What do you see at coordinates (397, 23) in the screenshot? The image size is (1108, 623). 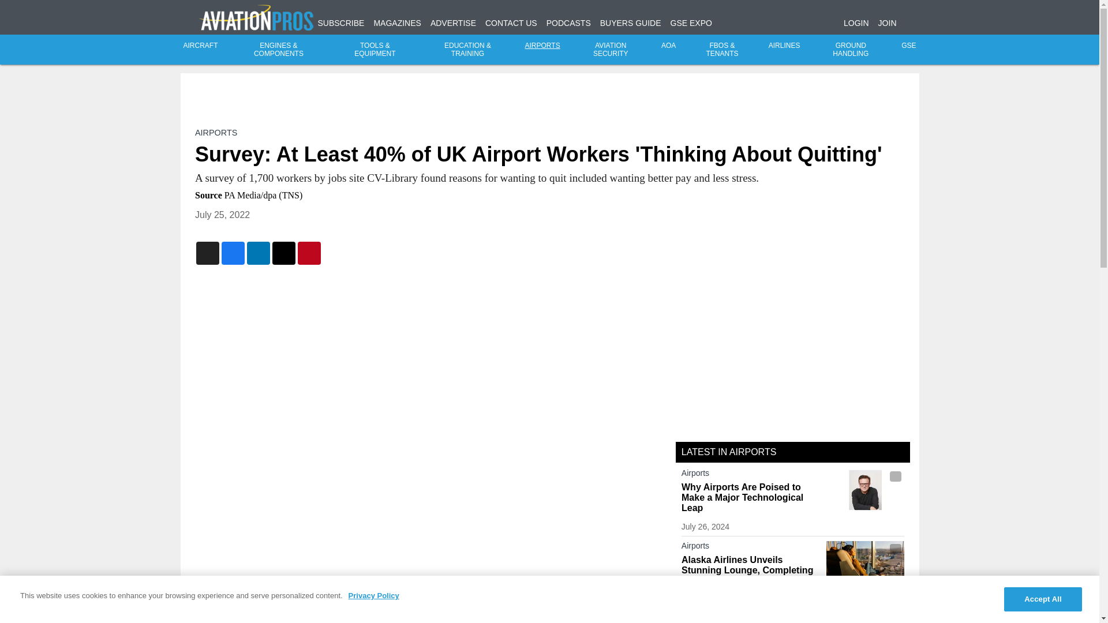 I see `MAGAZINES` at bounding box center [397, 23].